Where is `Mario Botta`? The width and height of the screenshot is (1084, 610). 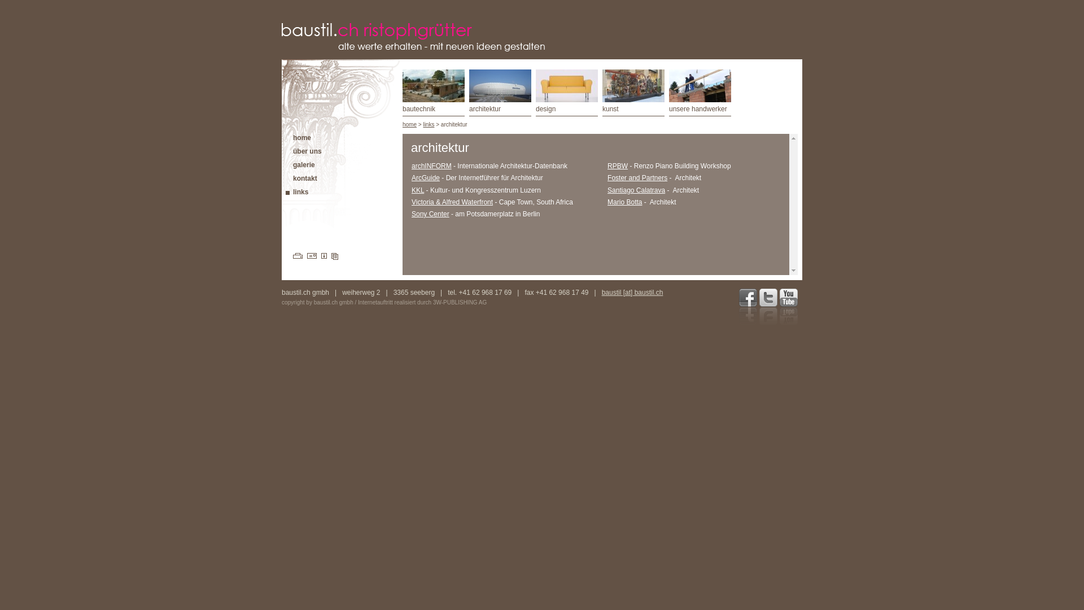 Mario Botta is located at coordinates (624, 202).